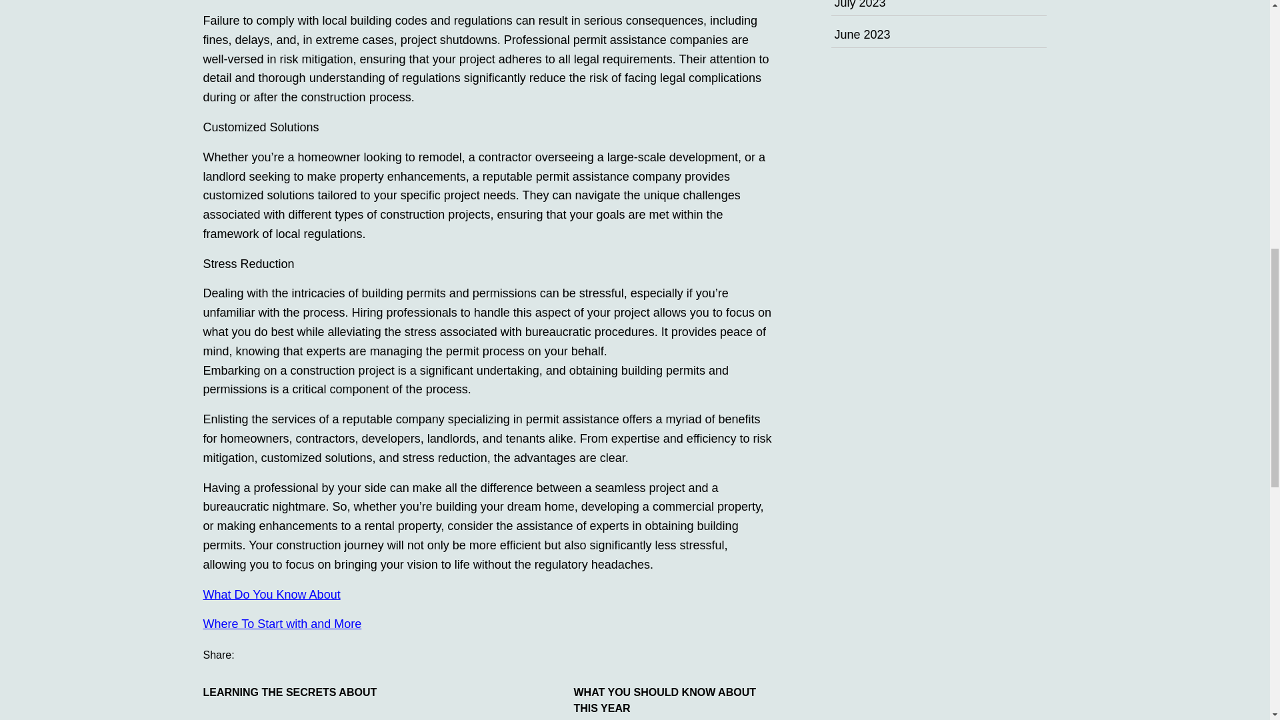 Image resolution: width=1280 pixels, height=720 pixels. Describe the element at coordinates (860, 5) in the screenshot. I see `July 2023` at that location.